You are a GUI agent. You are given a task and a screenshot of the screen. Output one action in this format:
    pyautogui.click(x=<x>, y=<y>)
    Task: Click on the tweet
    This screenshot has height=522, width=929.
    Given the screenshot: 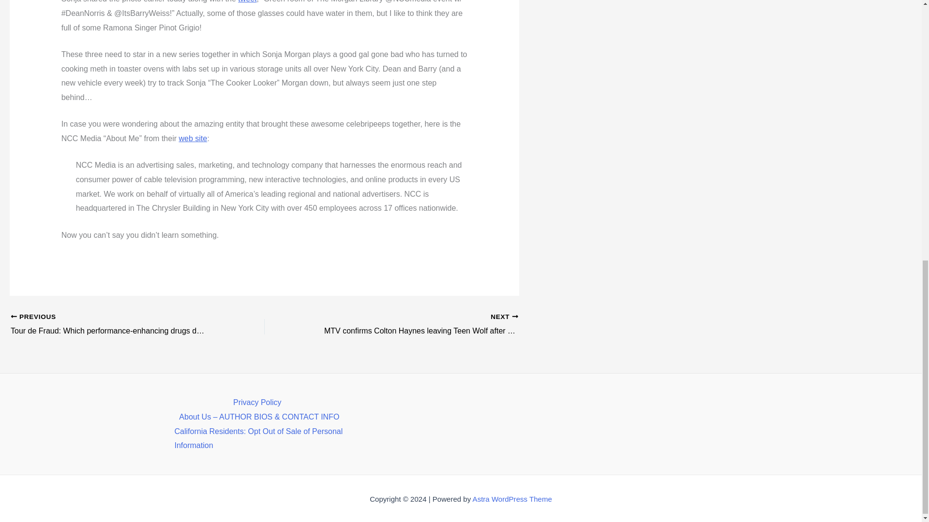 What is the action you would take?
    pyautogui.click(x=247, y=1)
    